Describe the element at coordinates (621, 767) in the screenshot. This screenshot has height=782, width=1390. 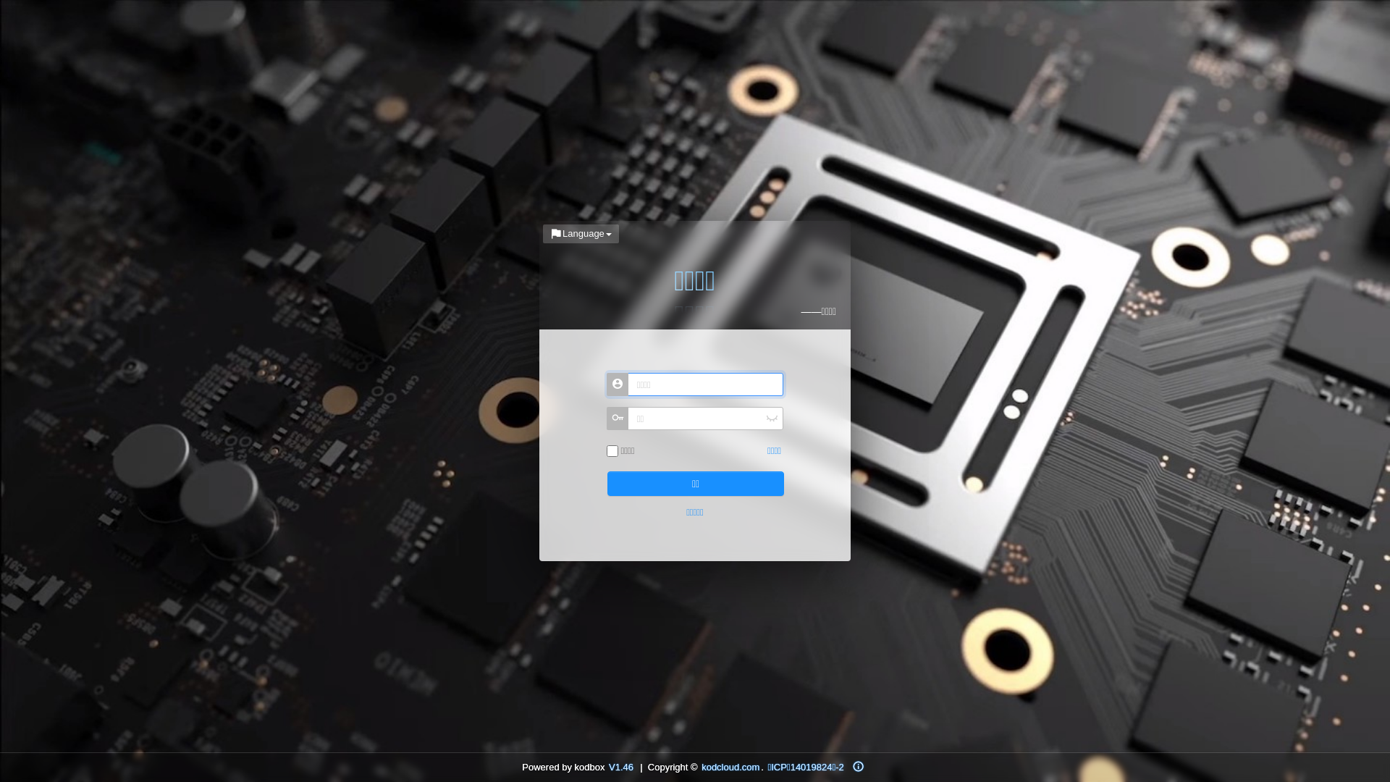
I see `V1.46` at that location.